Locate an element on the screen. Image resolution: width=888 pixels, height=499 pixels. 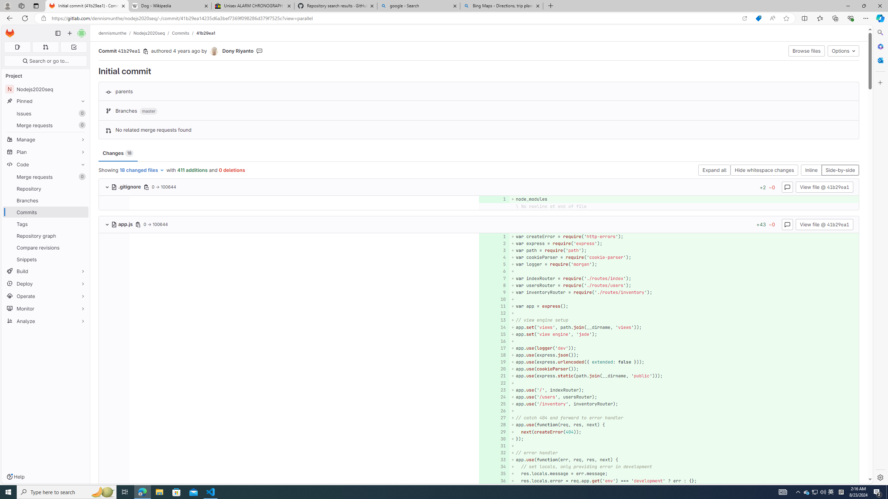
Add a comment to this line 12 is located at coordinates (494, 313).